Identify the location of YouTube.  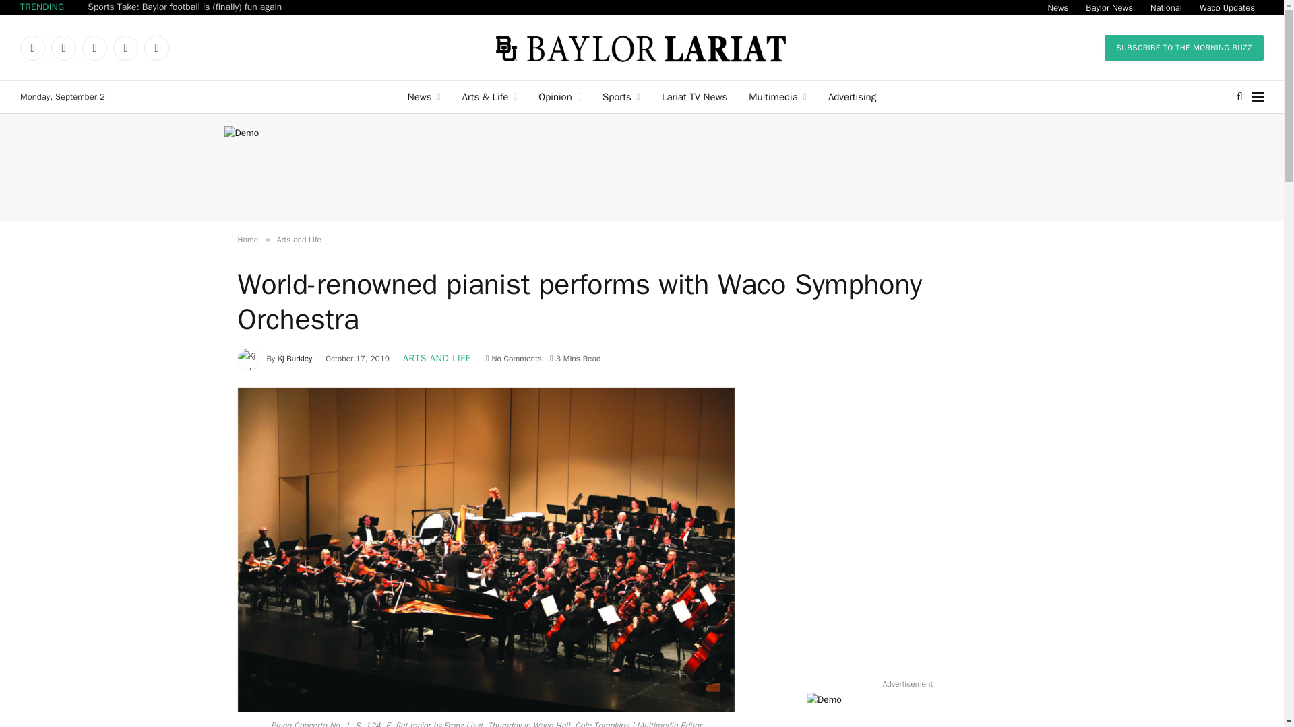
(125, 47).